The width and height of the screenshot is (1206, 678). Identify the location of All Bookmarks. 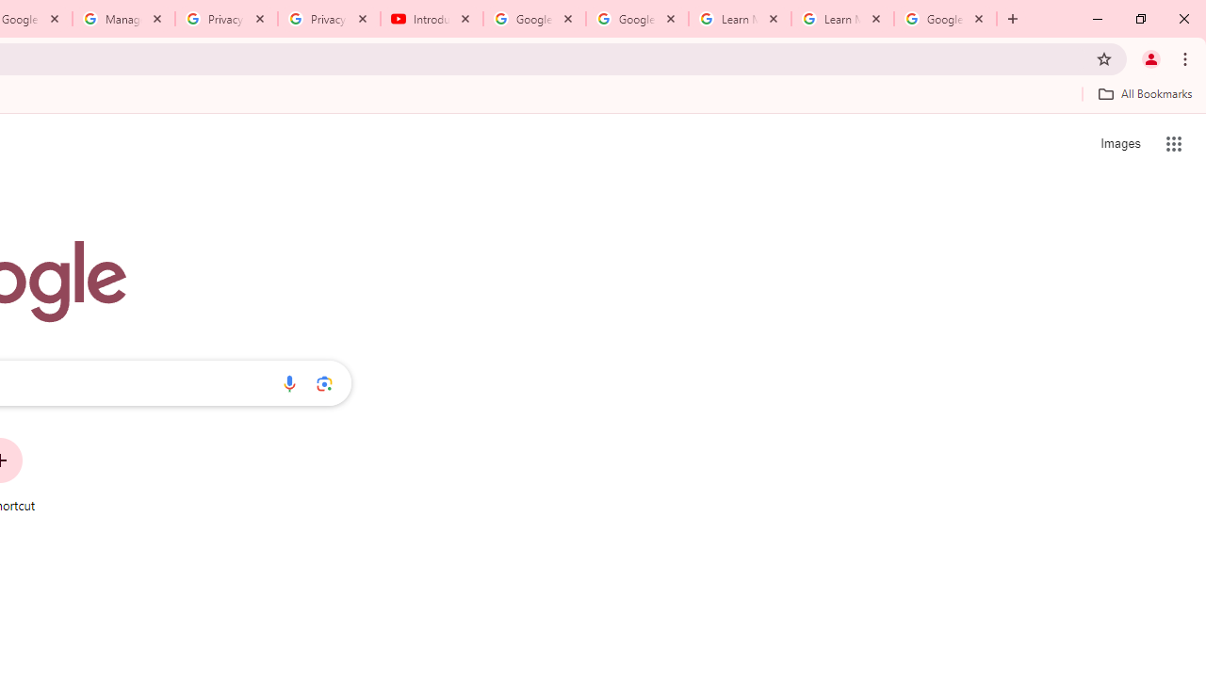
(1145, 93).